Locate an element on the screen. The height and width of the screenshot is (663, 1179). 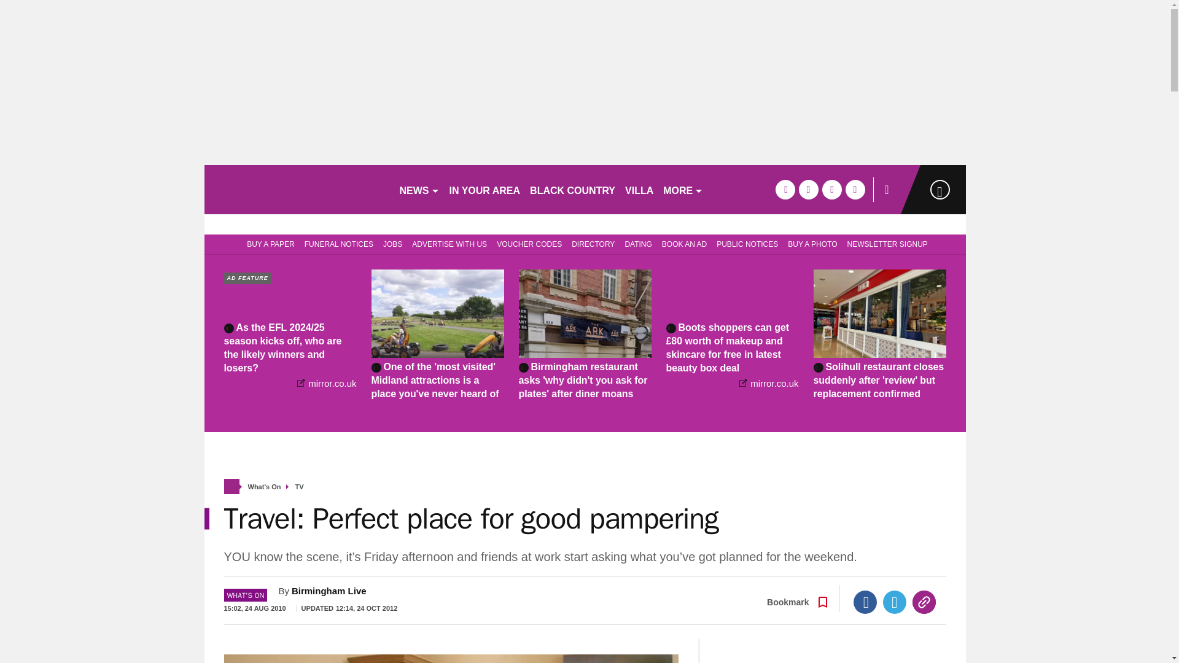
twitter is located at coordinates (808, 189).